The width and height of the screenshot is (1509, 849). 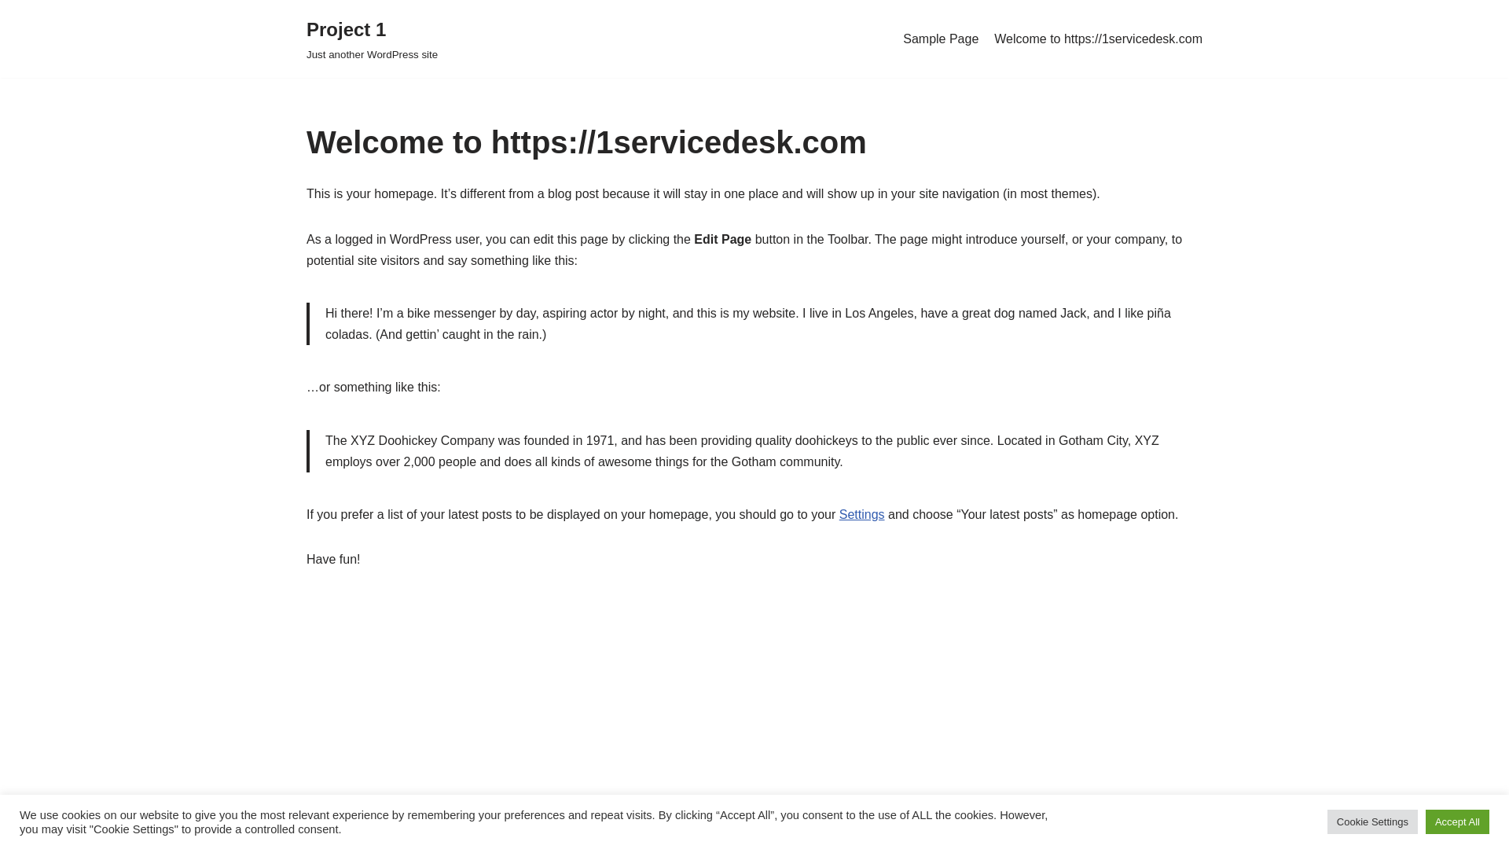 I want to click on Accept All, so click(x=1457, y=822).